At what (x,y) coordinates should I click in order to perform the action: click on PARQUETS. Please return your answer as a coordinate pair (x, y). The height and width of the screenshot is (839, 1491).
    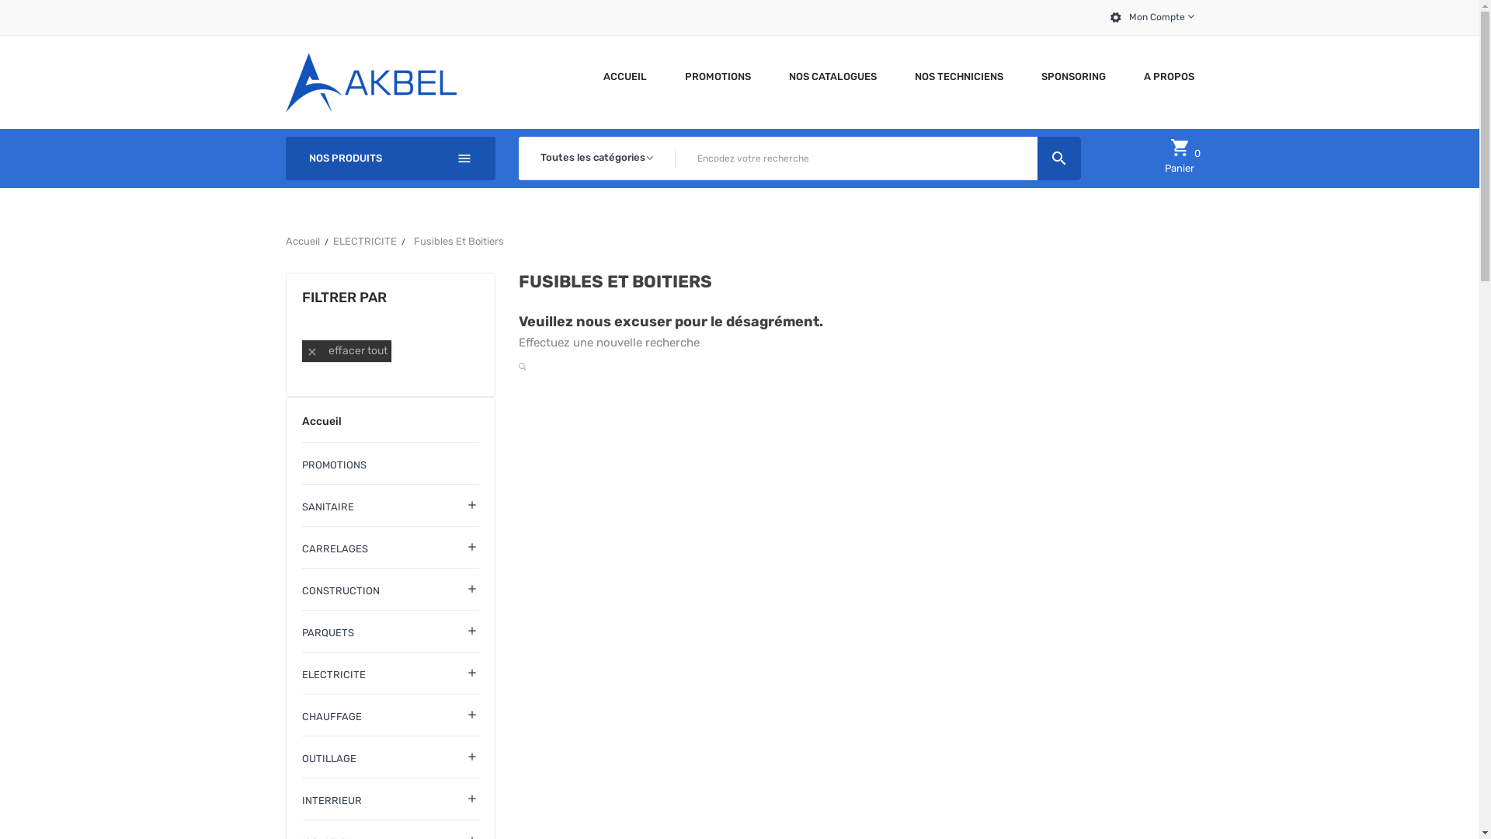
    Looking at the image, I should click on (390, 634).